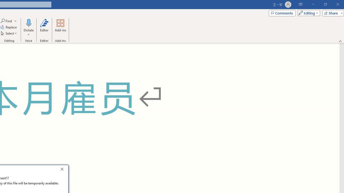  I want to click on Comments, so click(282, 13).